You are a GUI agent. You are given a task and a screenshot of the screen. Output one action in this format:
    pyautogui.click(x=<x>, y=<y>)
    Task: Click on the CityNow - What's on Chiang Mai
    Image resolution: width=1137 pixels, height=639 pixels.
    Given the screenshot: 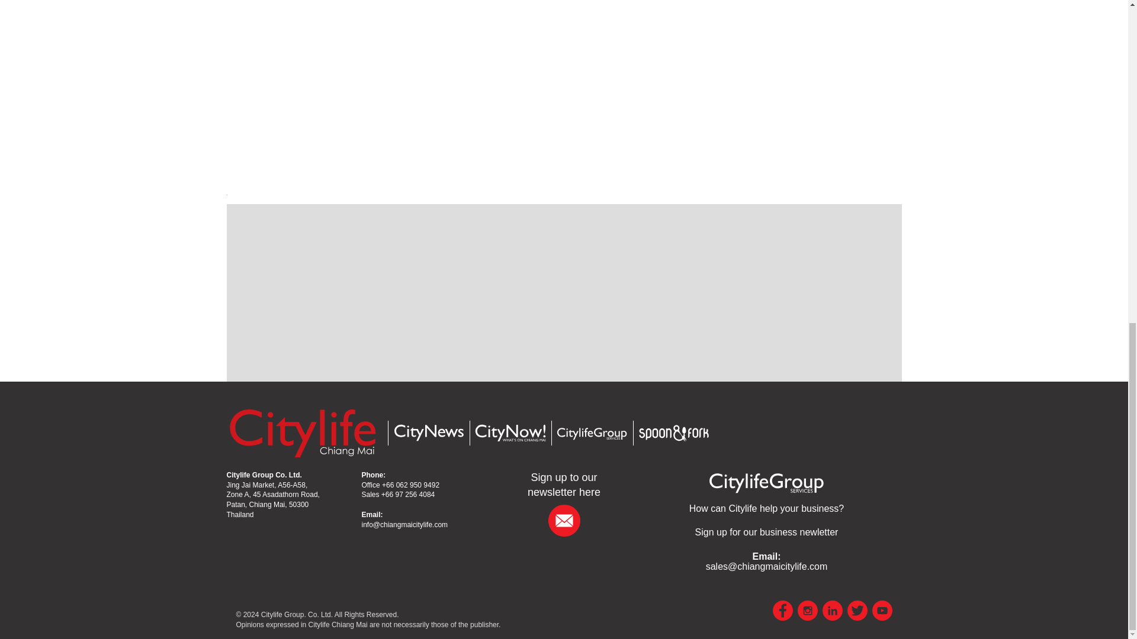 What is the action you would take?
    pyautogui.click(x=509, y=433)
    